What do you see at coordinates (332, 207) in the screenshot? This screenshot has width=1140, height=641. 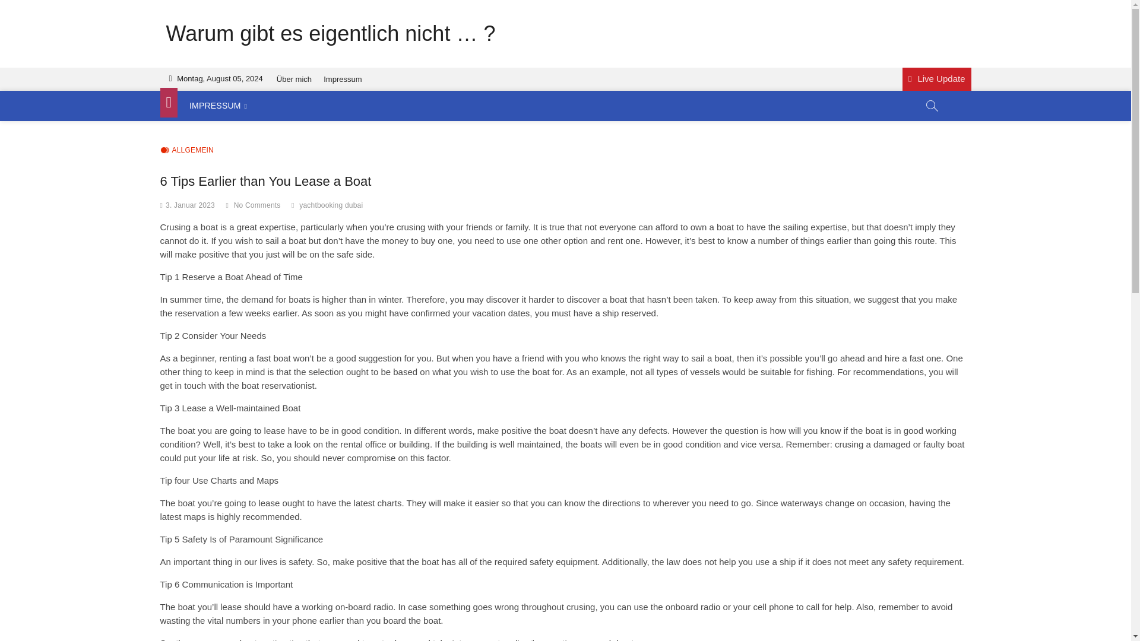 I see `yachtbooking dubai` at bounding box center [332, 207].